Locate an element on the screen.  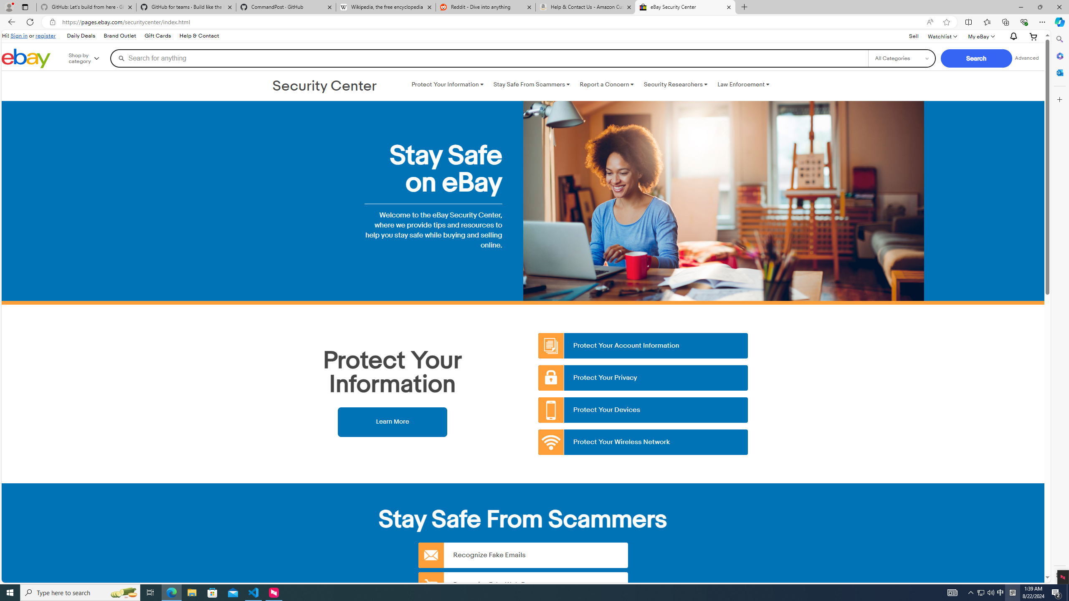
Learn More is located at coordinates (392, 422).